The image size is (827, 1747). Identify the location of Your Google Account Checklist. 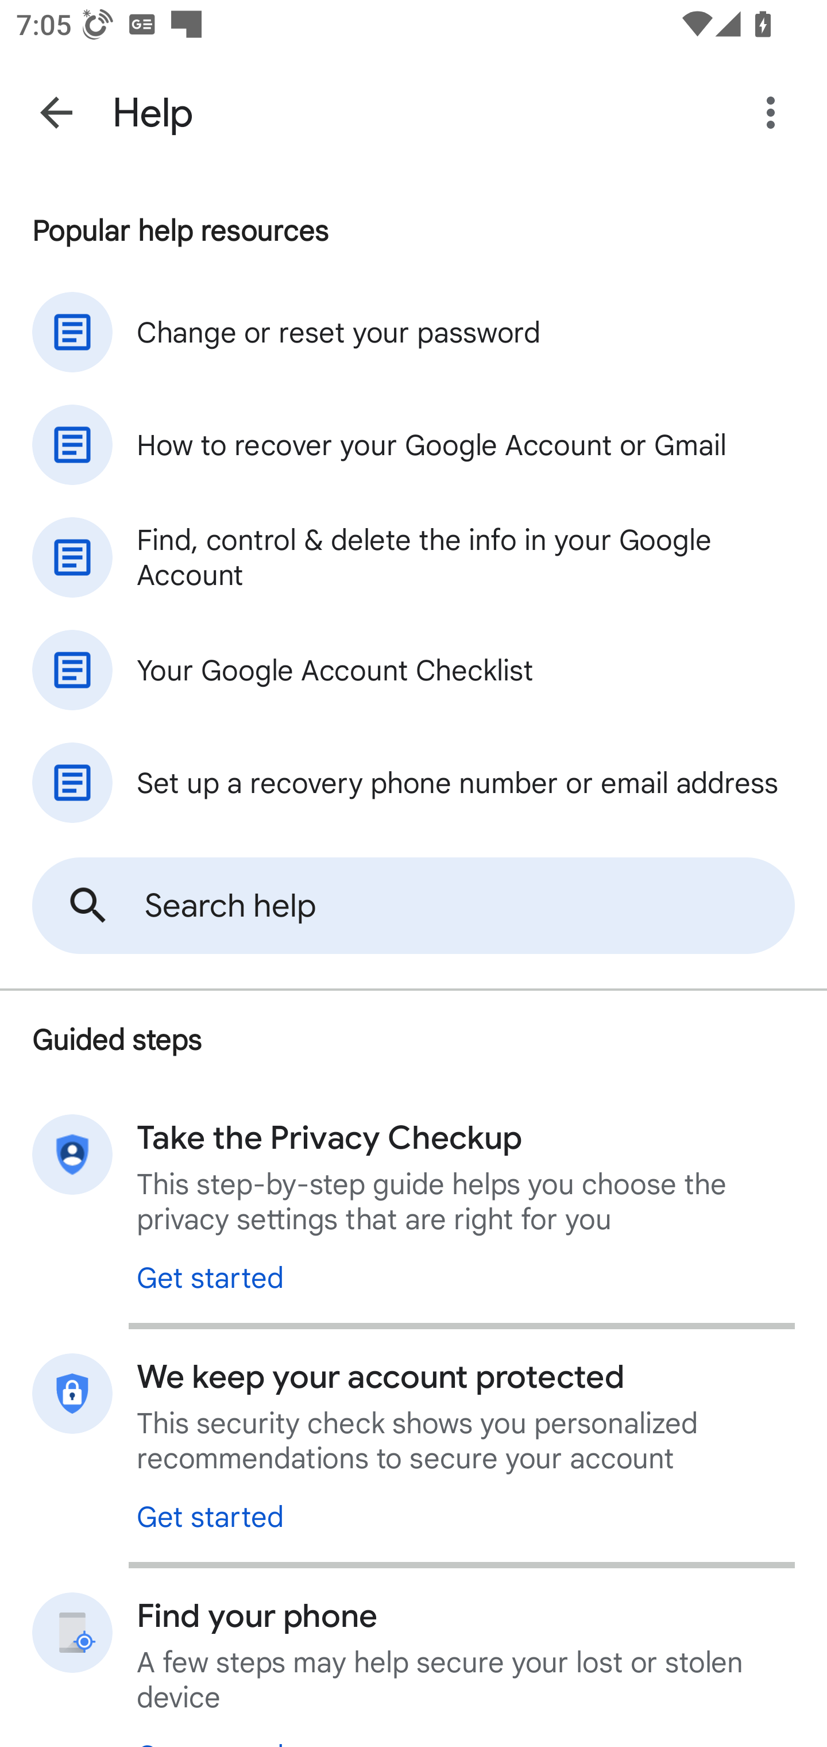
(413, 670).